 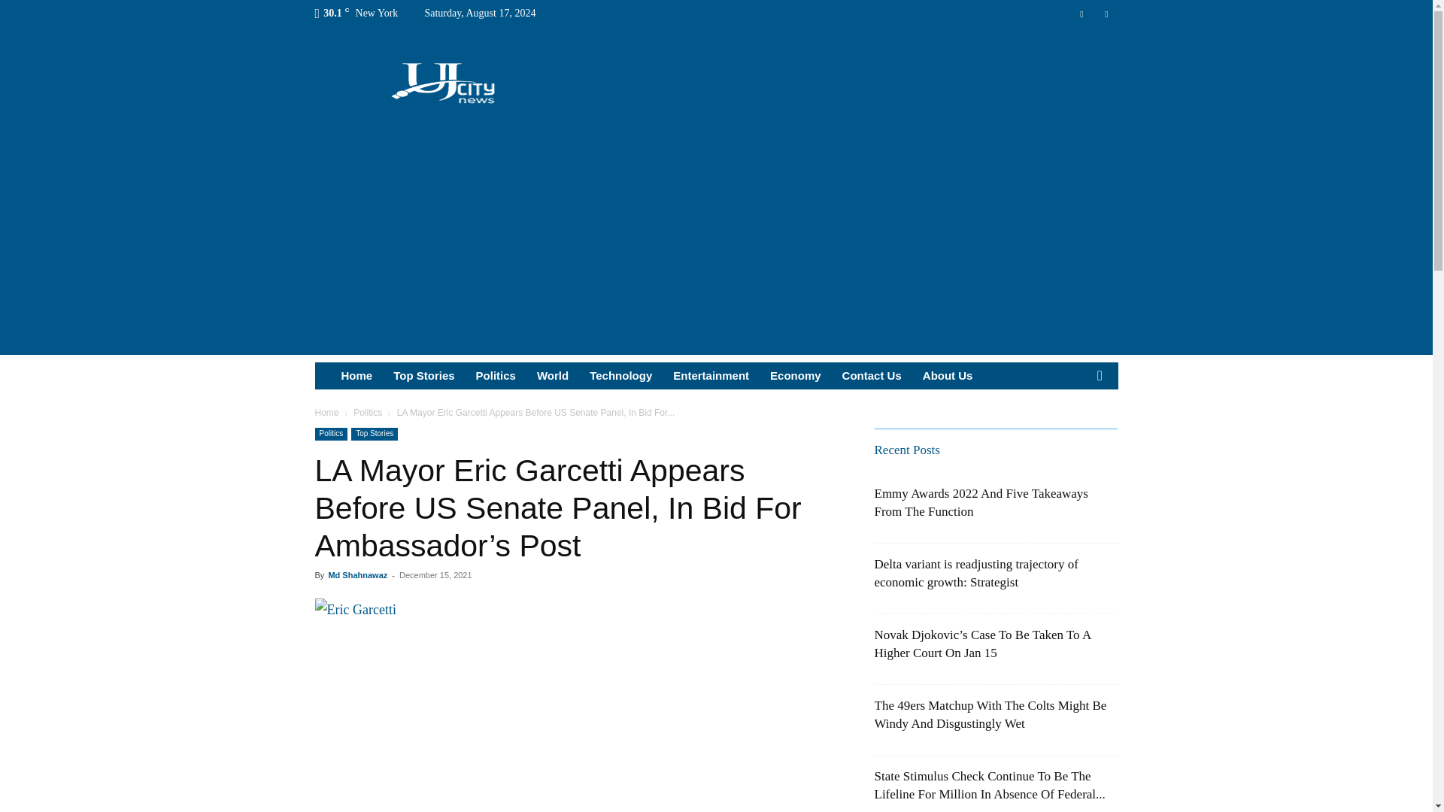 What do you see at coordinates (948, 376) in the screenshot?
I see `About Us` at bounding box center [948, 376].